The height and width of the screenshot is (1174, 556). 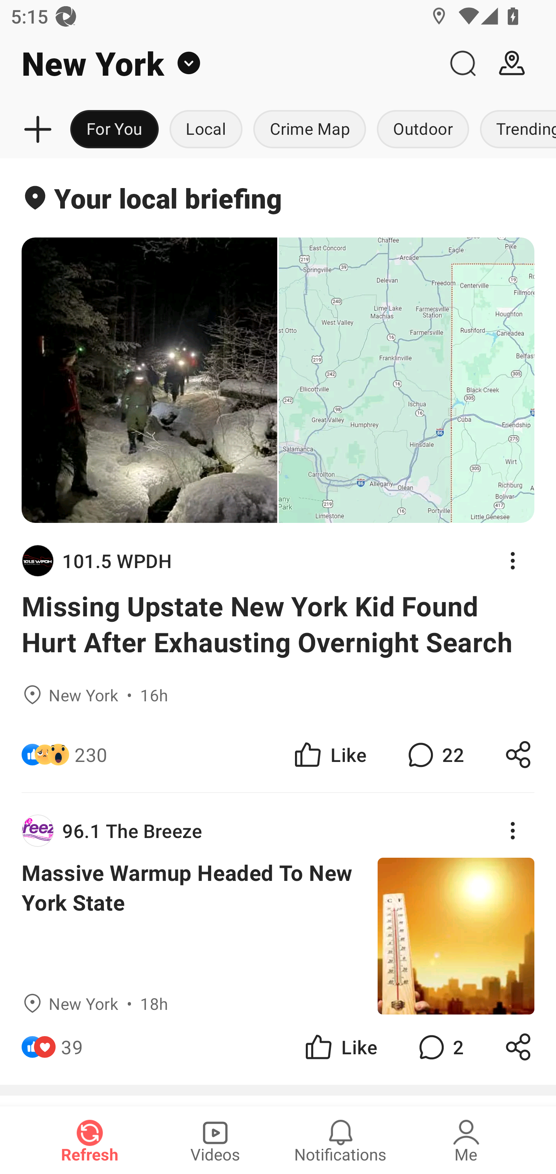 I want to click on Local, so click(x=206, y=130).